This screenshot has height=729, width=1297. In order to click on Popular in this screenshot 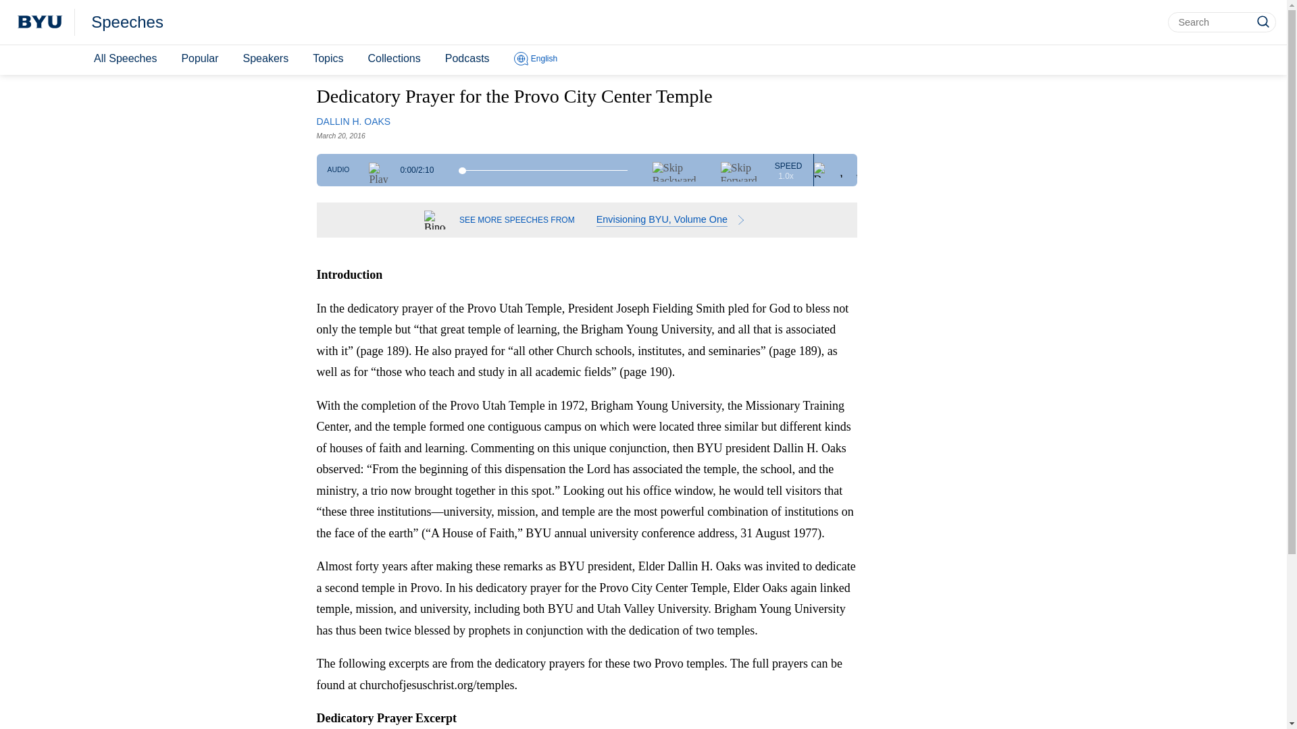, I will do `click(199, 59)`.